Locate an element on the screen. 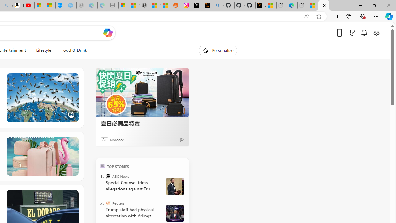 Image resolution: width=396 pixels, height=223 pixels. Nordace - Nordace has arrived Hong Kong - Sleeping is located at coordinates (82, 6).